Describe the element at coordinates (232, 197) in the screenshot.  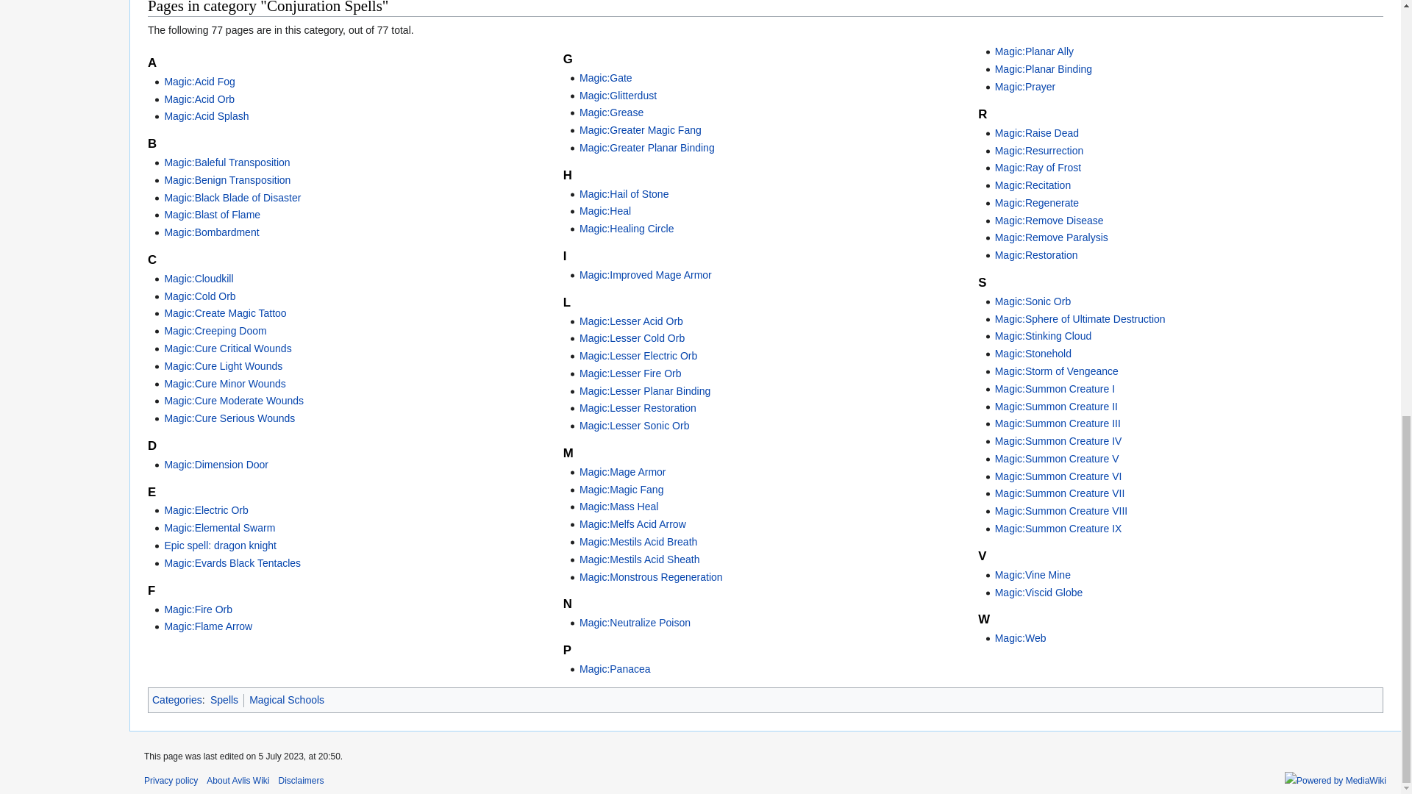
I see `Magic:Black Blade of Disaster` at that location.